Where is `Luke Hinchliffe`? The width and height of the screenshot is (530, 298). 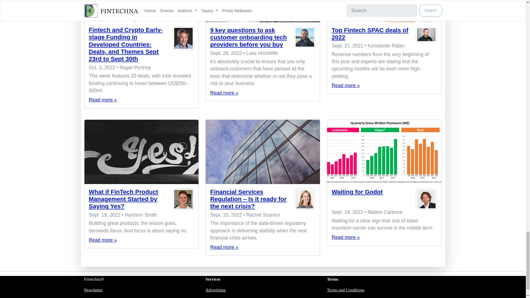 Luke Hinchliffe is located at coordinates (305, 38).